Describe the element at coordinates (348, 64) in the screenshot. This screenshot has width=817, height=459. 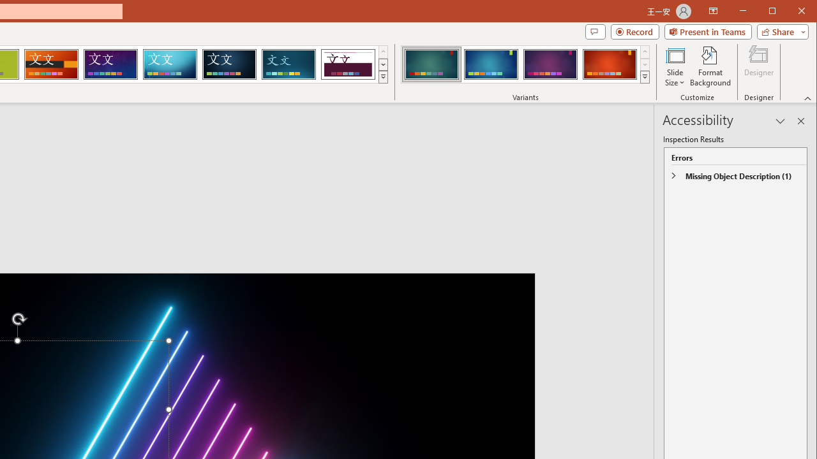
I see `Dividend` at that location.